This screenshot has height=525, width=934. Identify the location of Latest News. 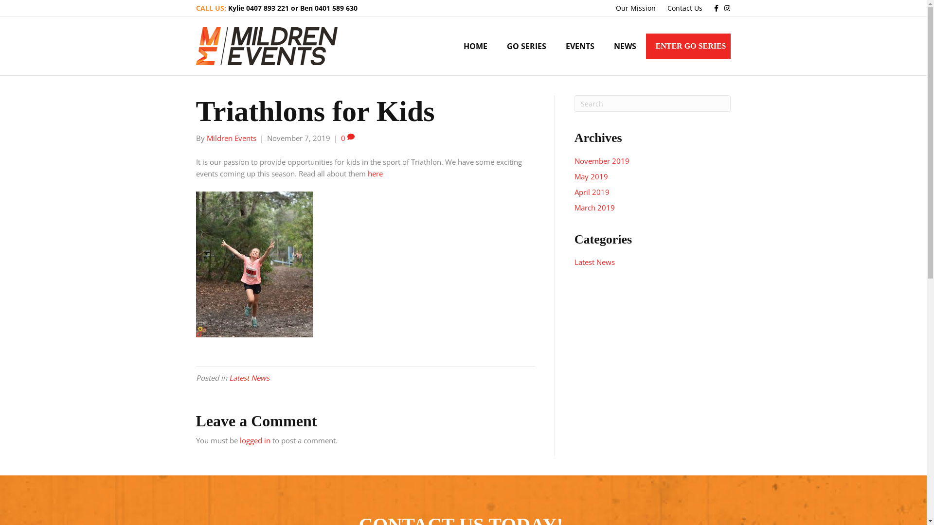
(249, 378).